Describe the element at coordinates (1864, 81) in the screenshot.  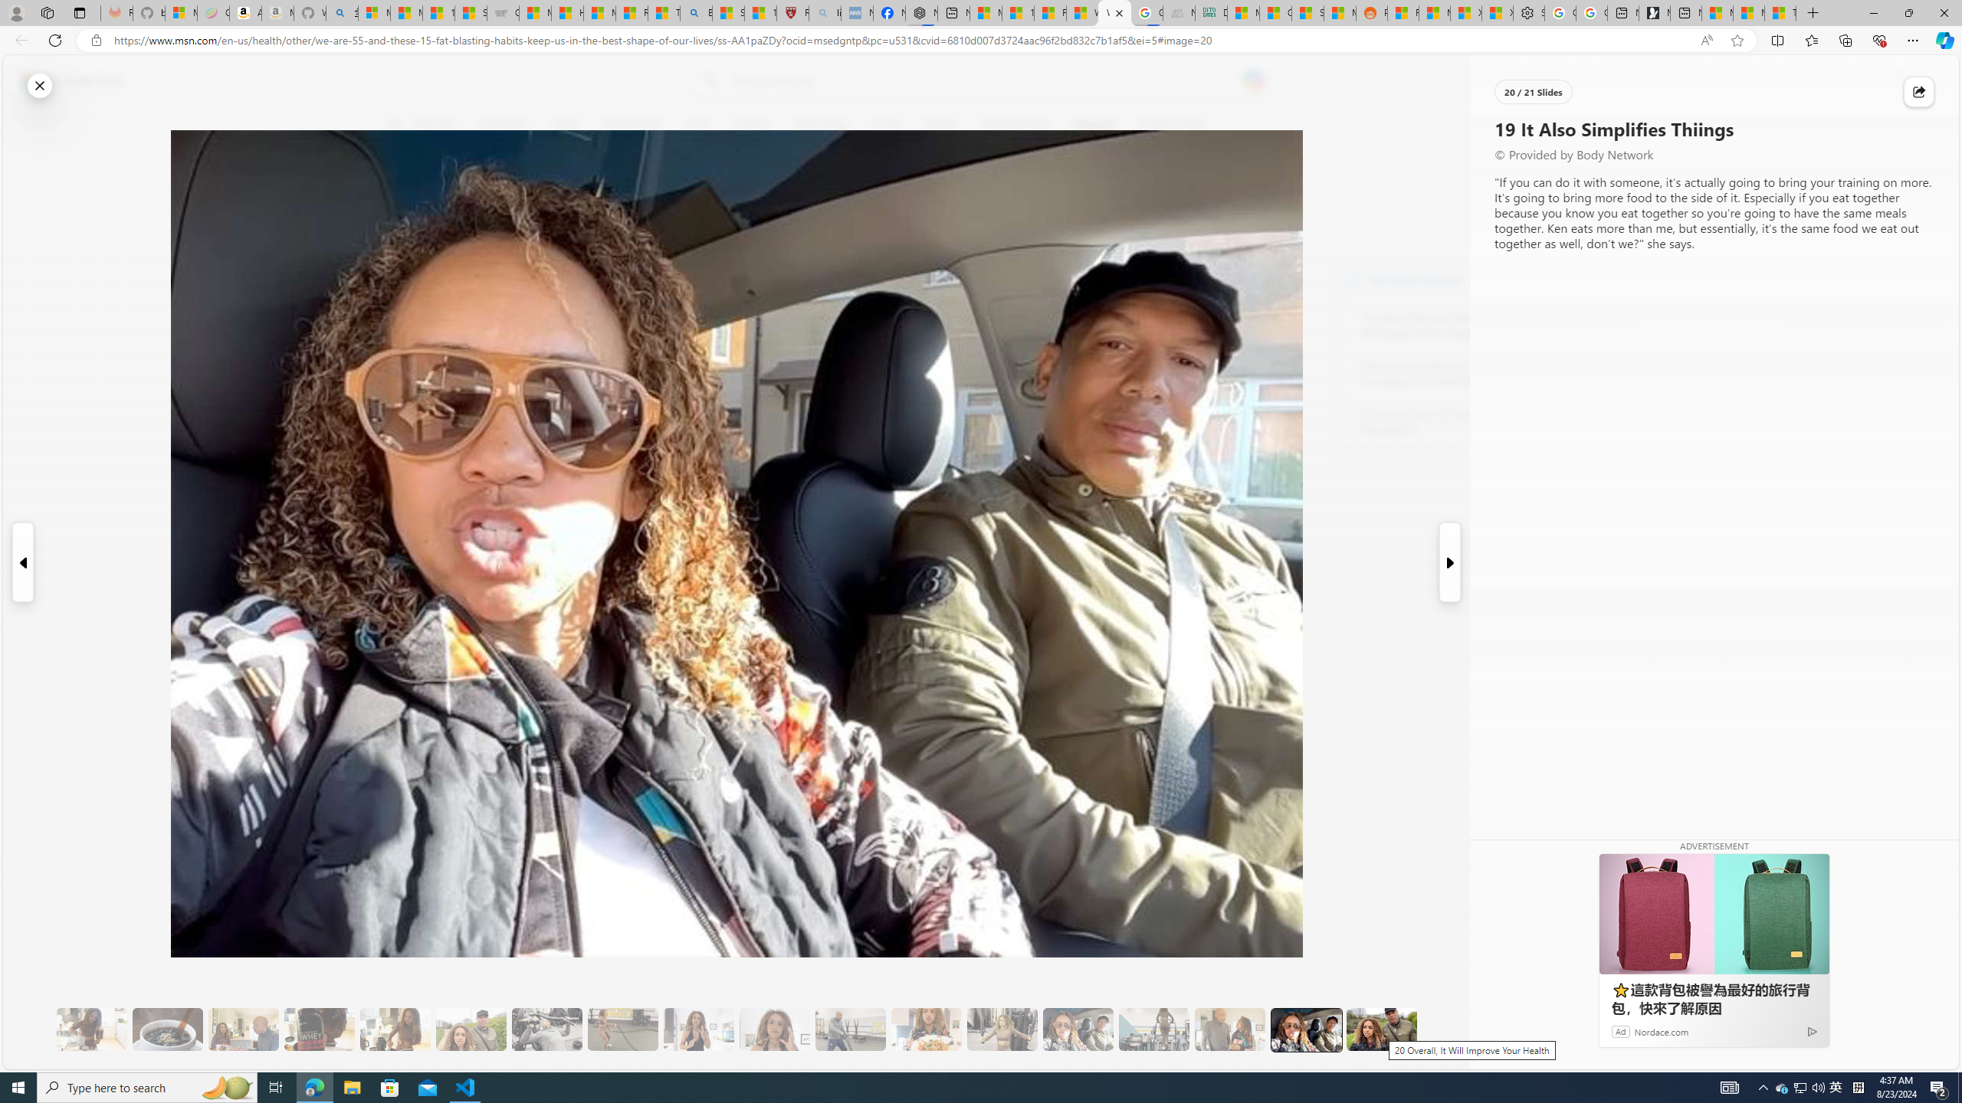
I see `Microsoft rewards` at that location.